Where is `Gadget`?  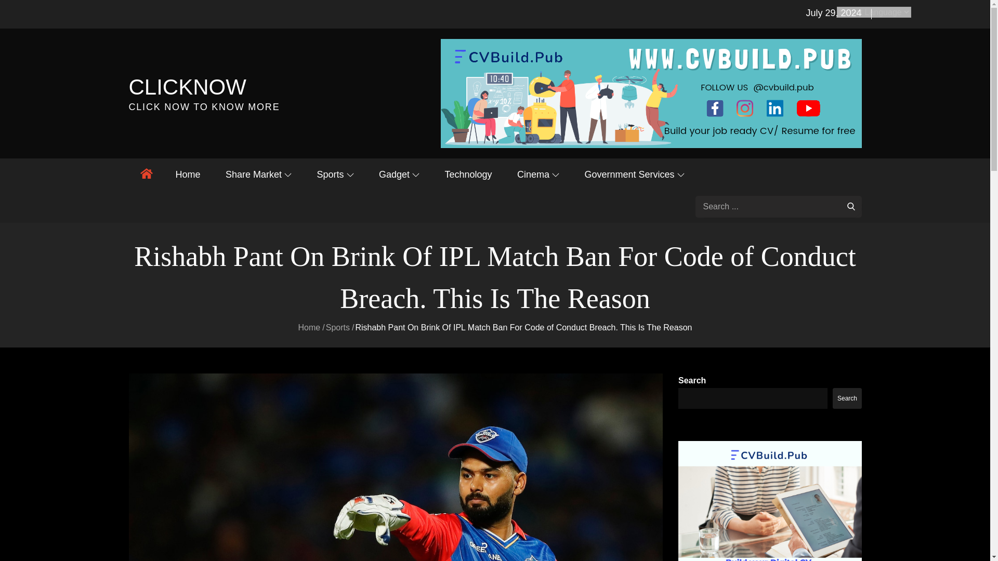
Gadget is located at coordinates (399, 175).